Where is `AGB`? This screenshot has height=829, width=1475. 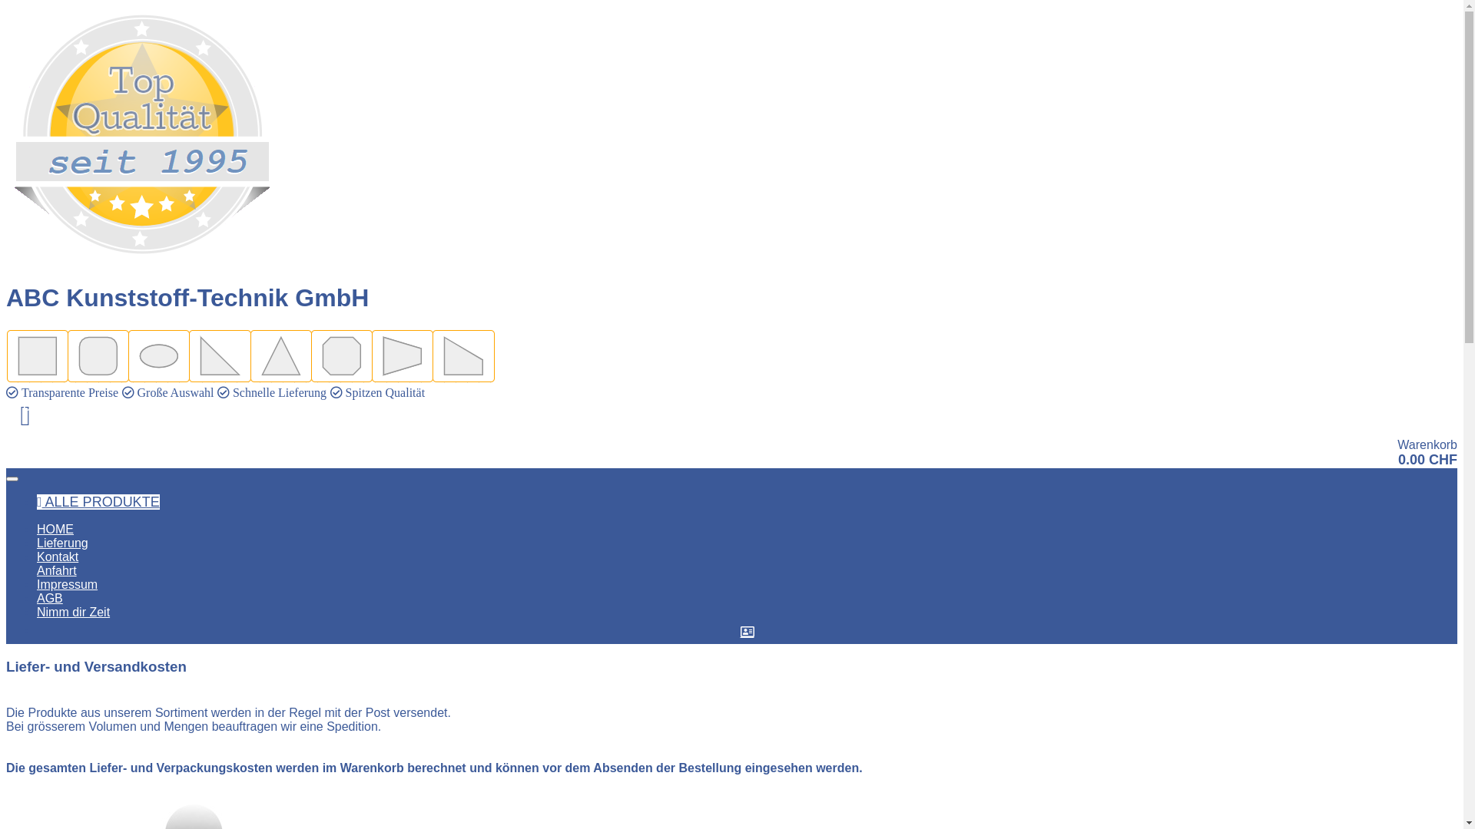
AGB is located at coordinates (50, 599).